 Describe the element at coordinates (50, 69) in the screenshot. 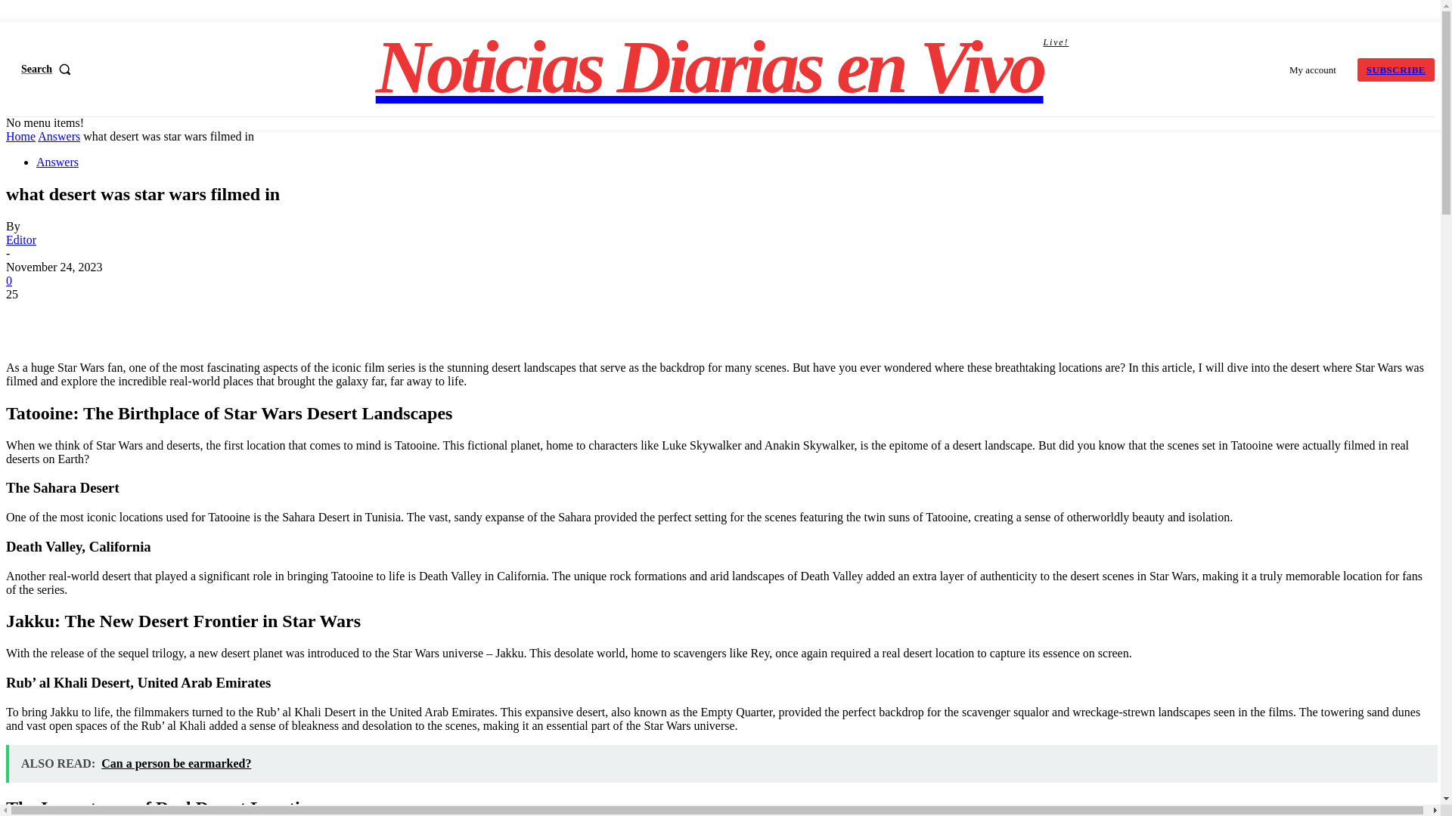

I see `Answers` at that location.